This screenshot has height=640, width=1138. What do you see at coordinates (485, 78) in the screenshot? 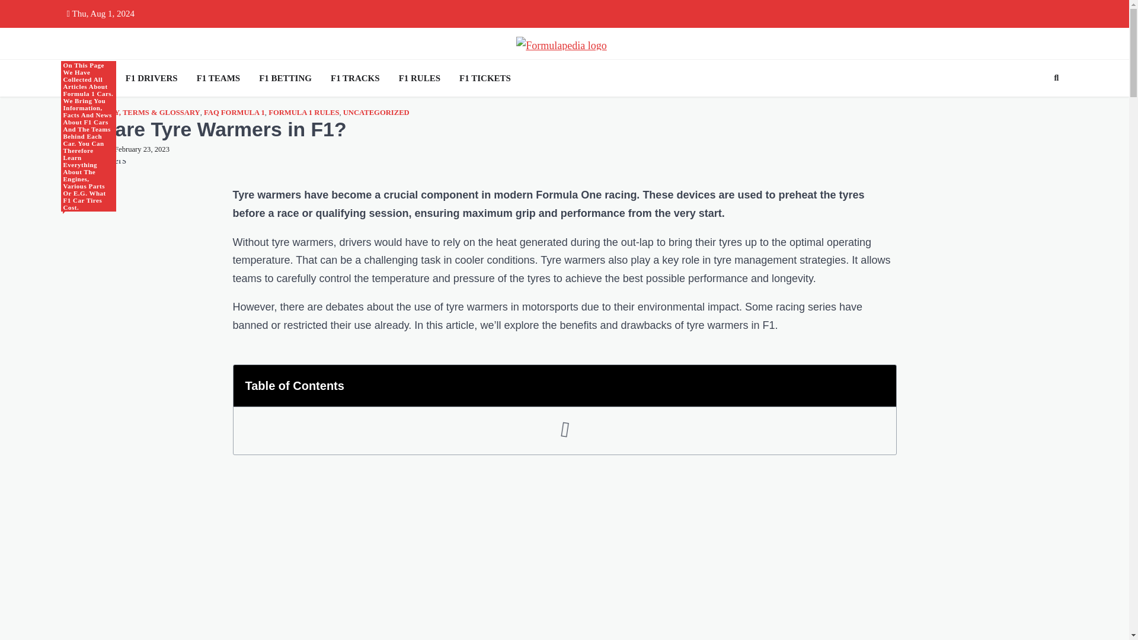
I see `F1 TICKETS` at bounding box center [485, 78].